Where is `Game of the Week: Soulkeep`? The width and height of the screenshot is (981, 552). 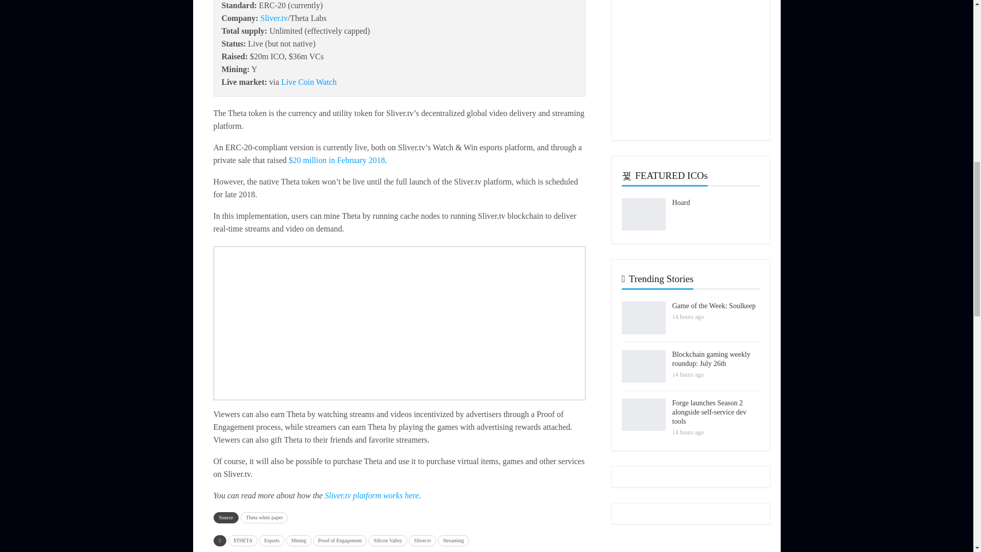
Game of the Week: Soulkeep is located at coordinates (643, 318).